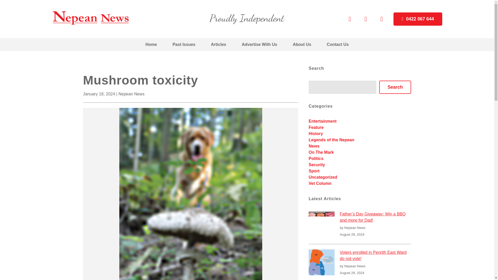  I want to click on Home, so click(151, 44).